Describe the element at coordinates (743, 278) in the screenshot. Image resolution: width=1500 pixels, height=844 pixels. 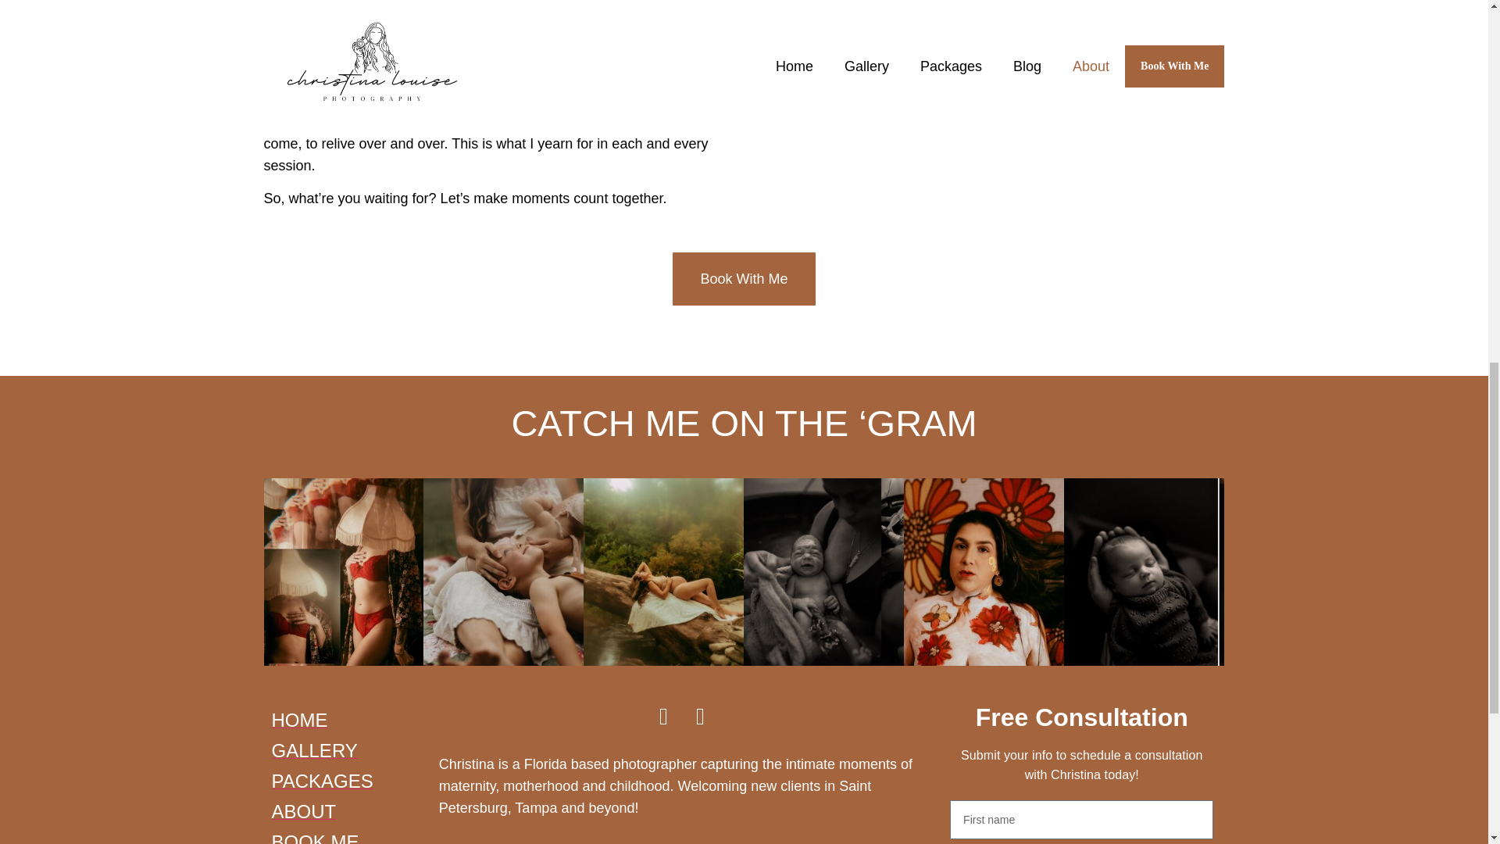
I see `Book With Me` at that location.